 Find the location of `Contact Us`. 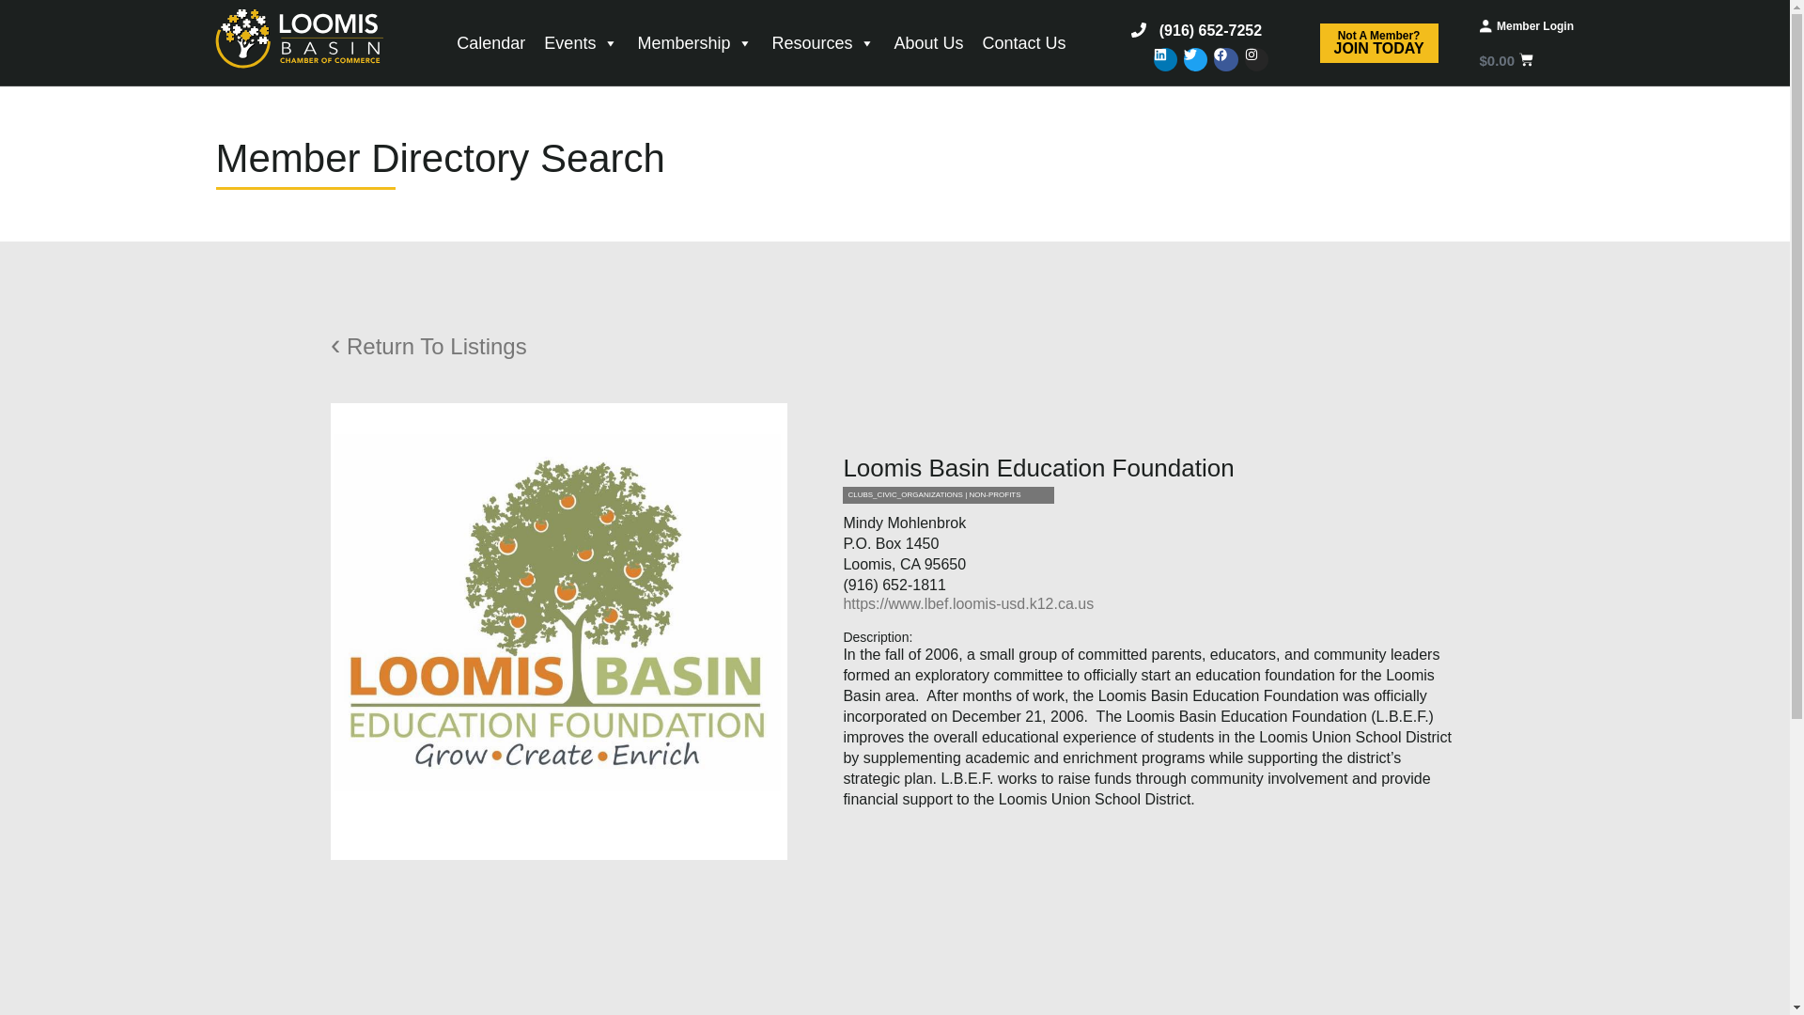

Contact Us is located at coordinates (927, 42).